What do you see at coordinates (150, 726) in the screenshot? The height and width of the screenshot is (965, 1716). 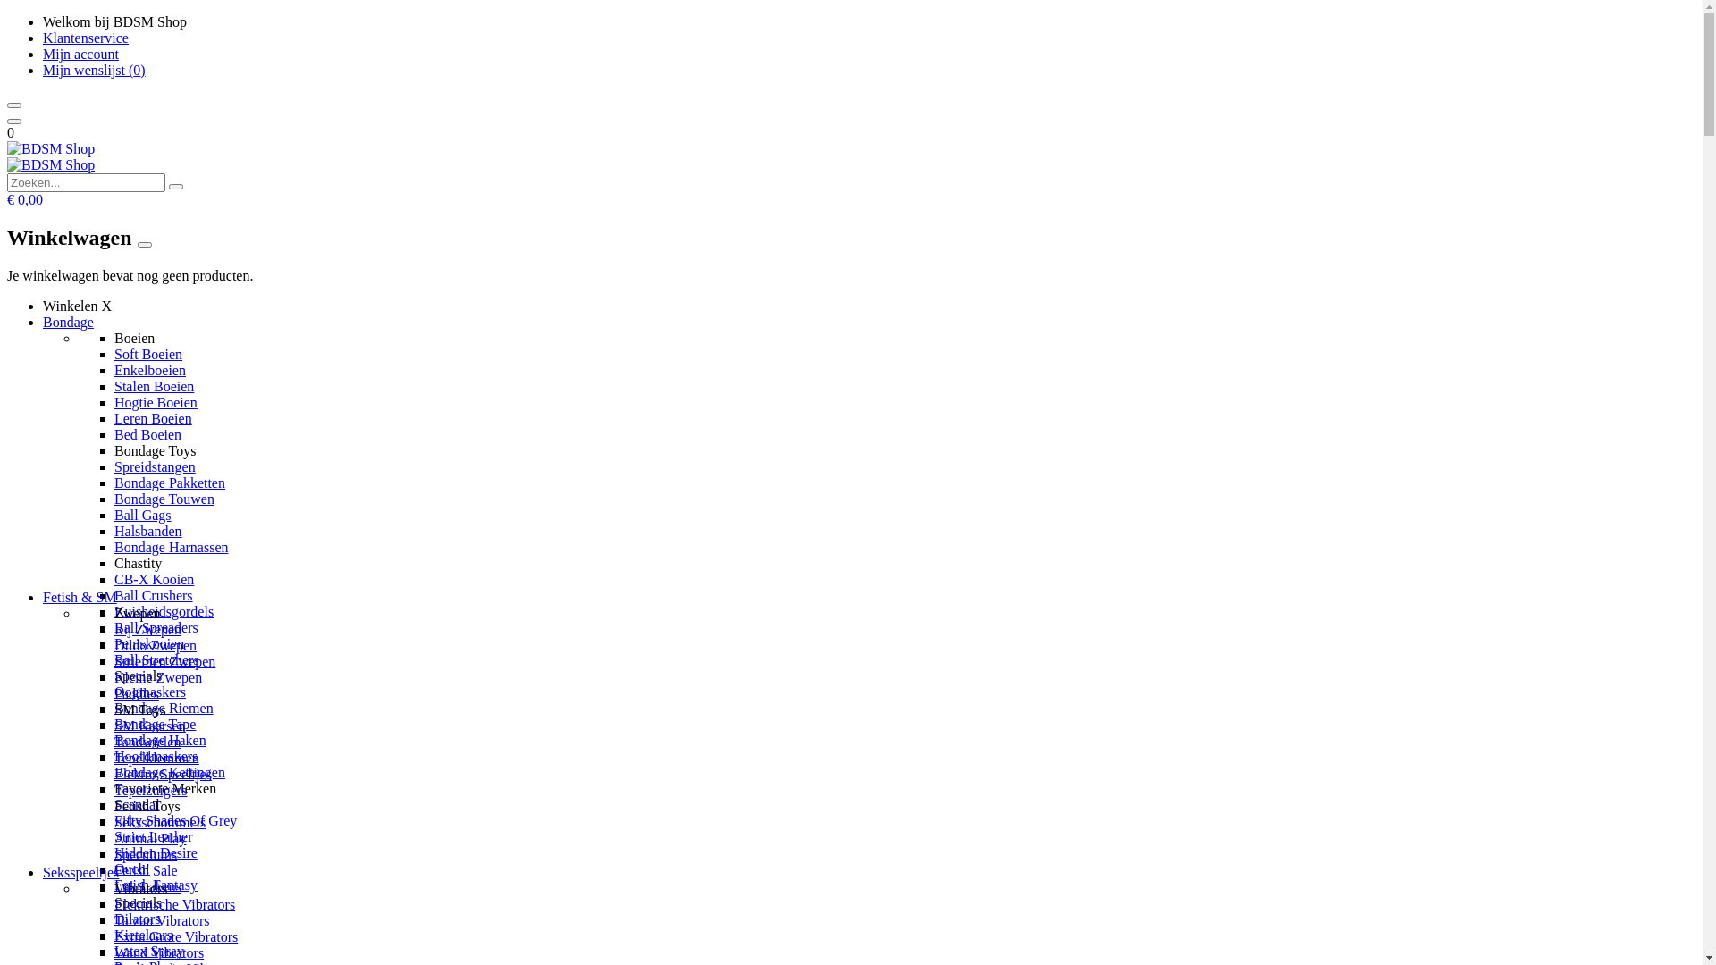 I see `SM Kaarsen` at bounding box center [150, 726].